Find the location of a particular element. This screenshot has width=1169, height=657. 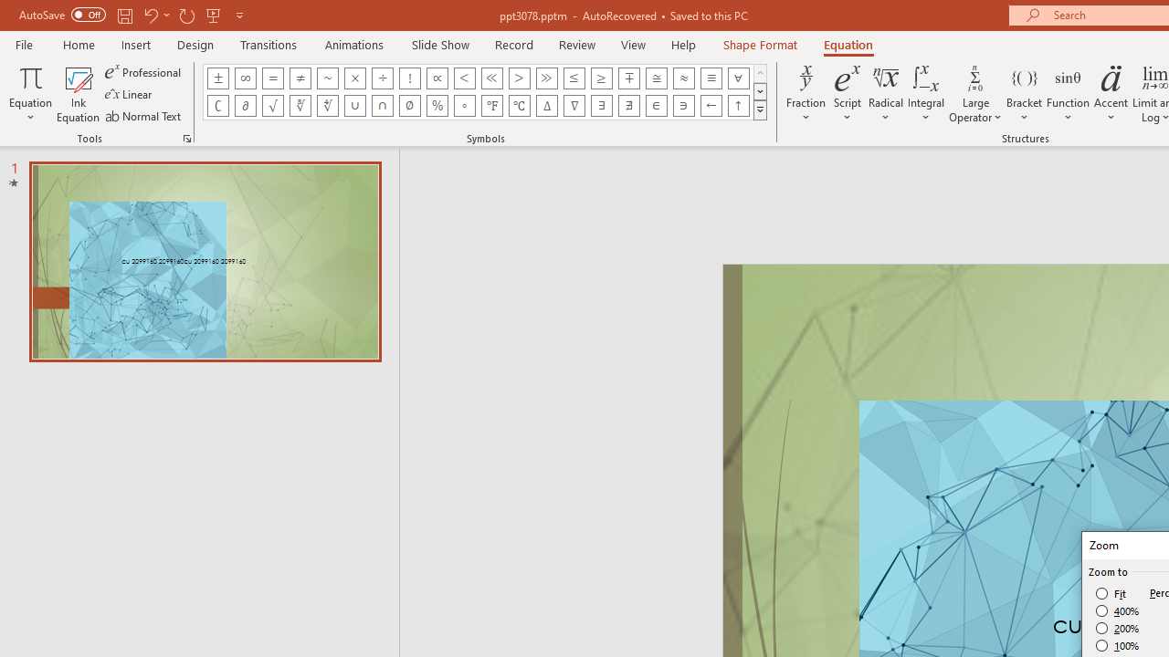

Normal Text is located at coordinates (144, 115).